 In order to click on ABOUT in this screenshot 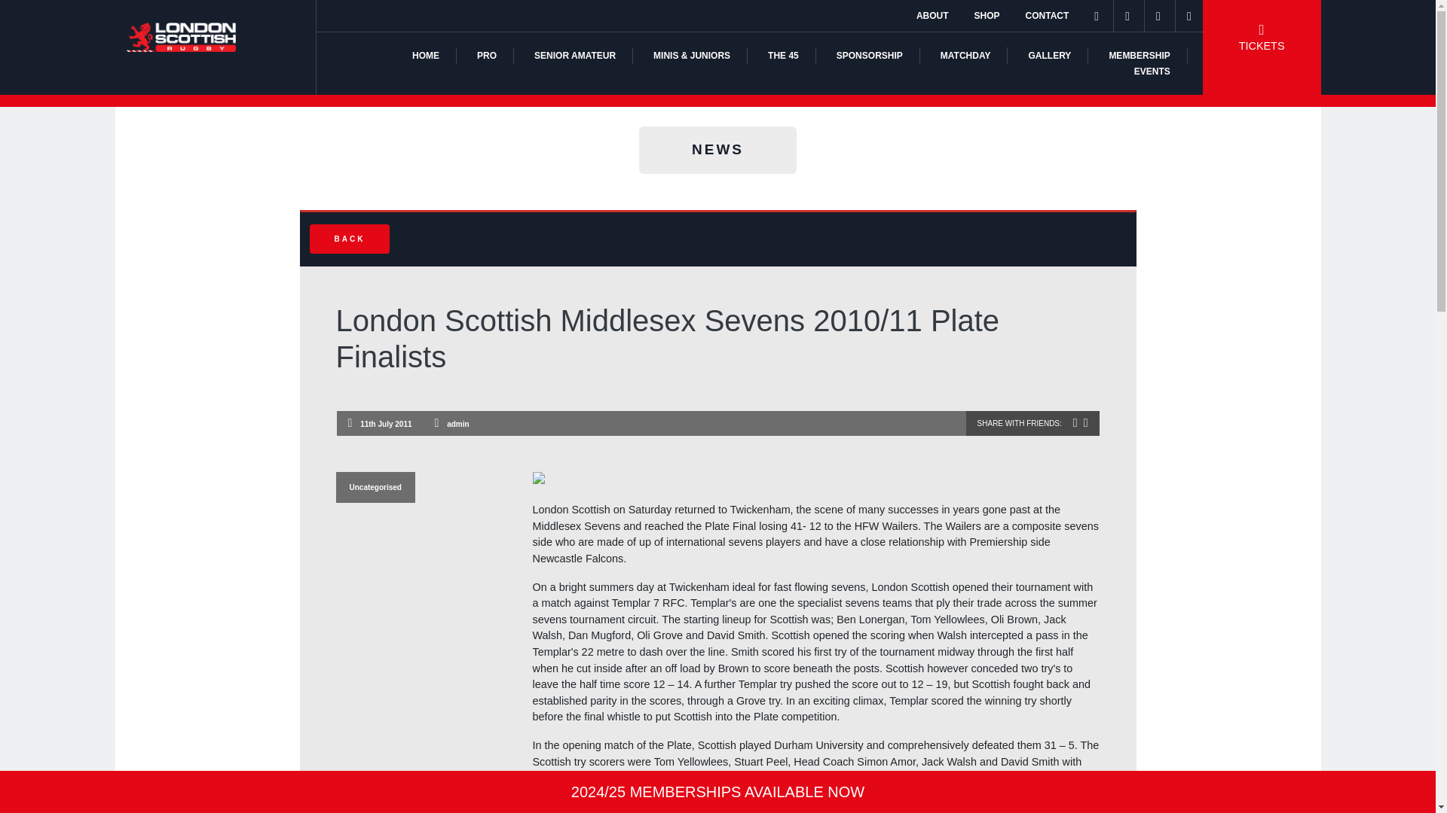, I will do `click(932, 16)`.